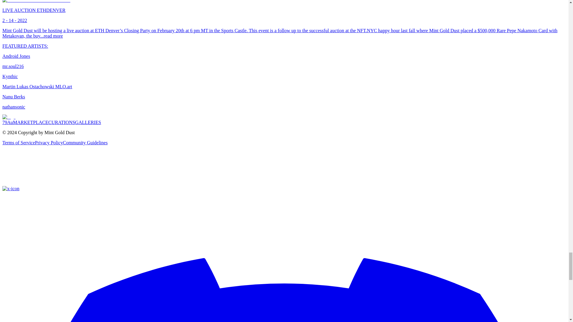 The width and height of the screenshot is (573, 322). What do you see at coordinates (8, 122) in the screenshot?
I see `79Au` at bounding box center [8, 122].